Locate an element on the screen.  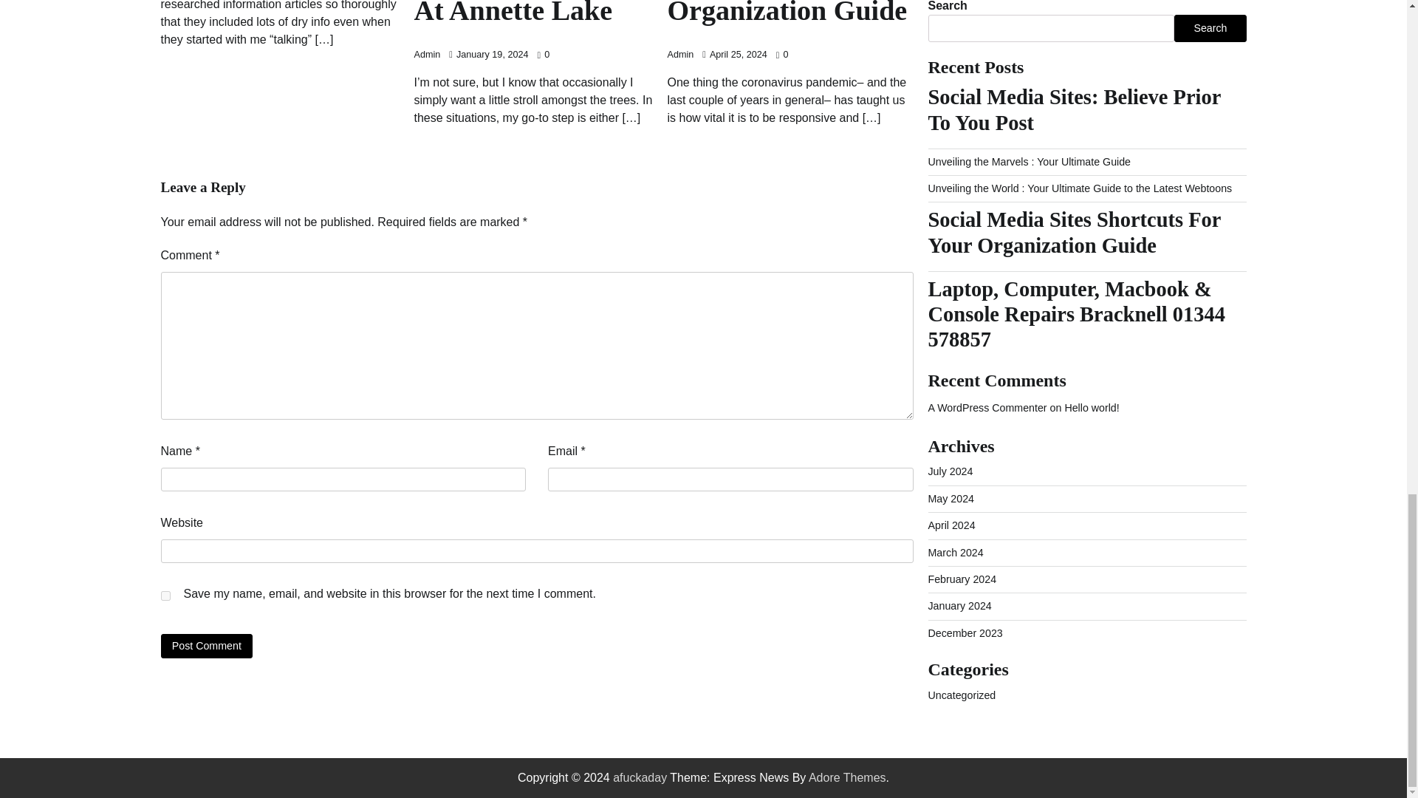
Admin is located at coordinates (681, 55).